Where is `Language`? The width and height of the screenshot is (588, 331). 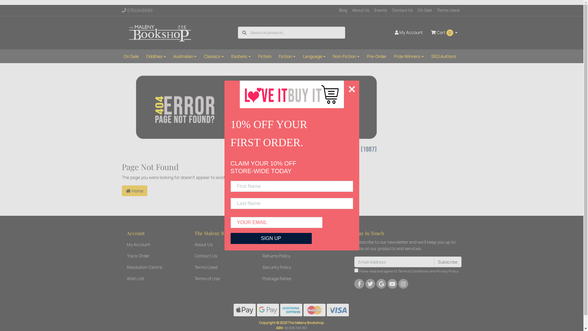
Language is located at coordinates (314, 56).